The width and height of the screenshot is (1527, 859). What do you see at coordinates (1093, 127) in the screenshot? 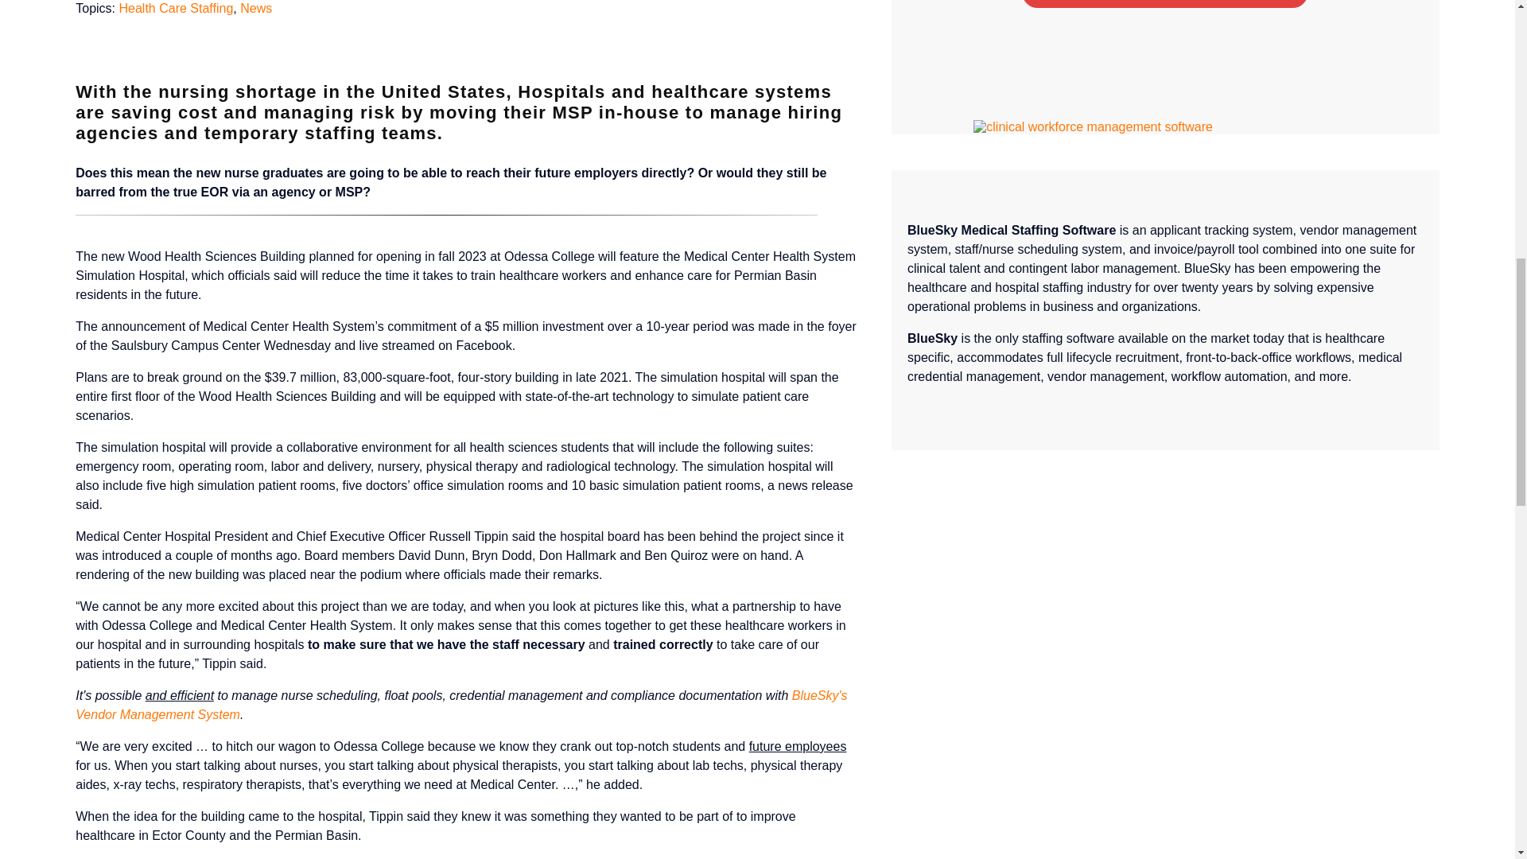
I see `clinical workforce management software` at bounding box center [1093, 127].